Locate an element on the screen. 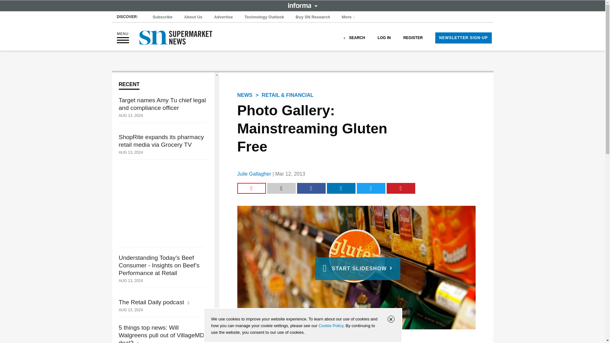  INFORMA is located at coordinates (302, 5).